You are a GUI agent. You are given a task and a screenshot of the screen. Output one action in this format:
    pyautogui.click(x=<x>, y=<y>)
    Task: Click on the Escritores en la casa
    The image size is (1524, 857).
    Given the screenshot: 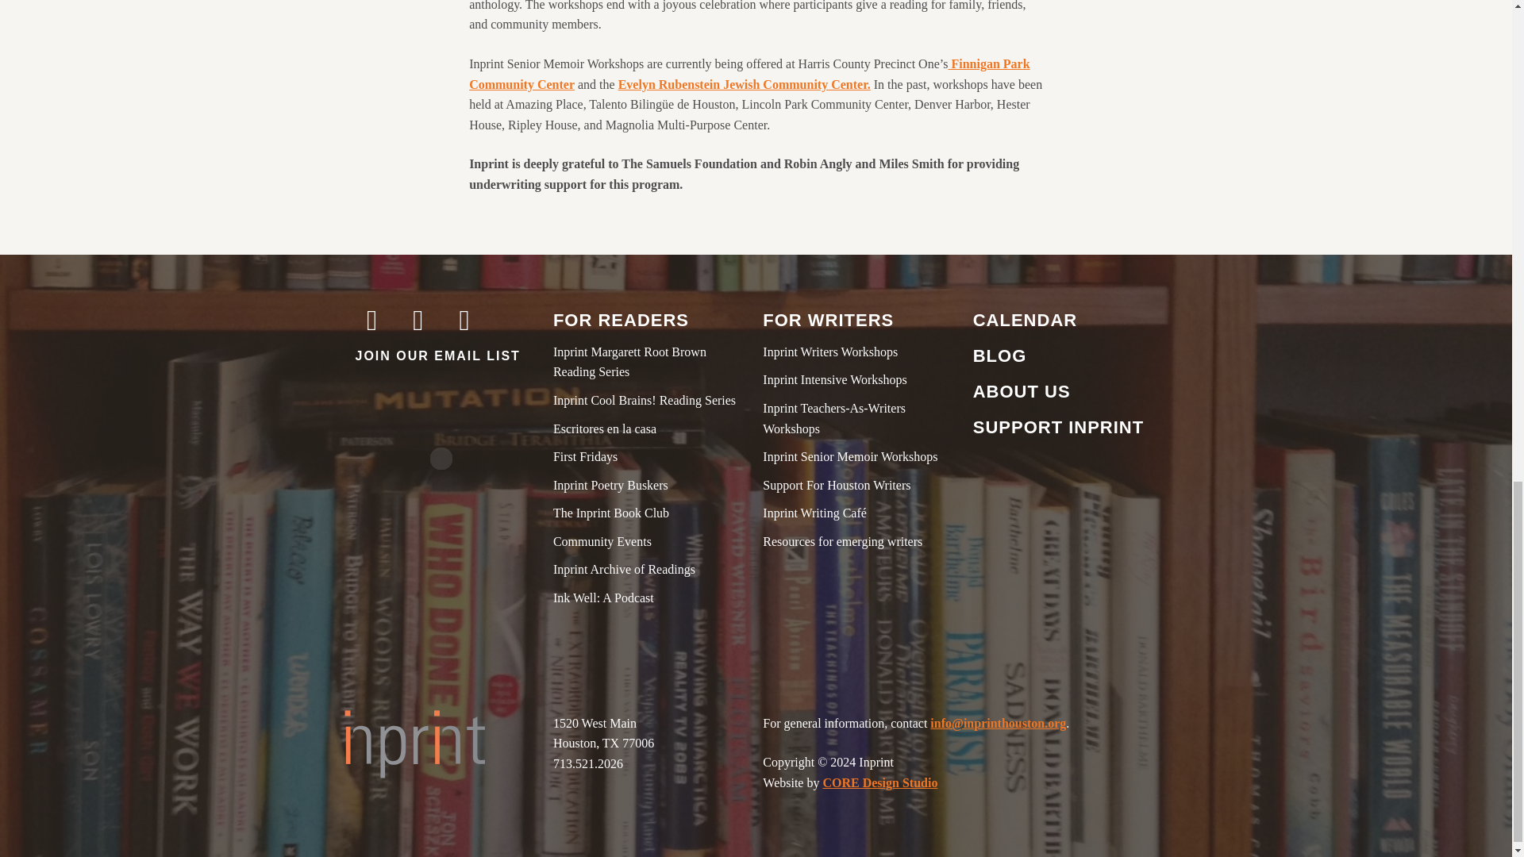 What is the action you would take?
    pyautogui.click(x=651, y=429)
    